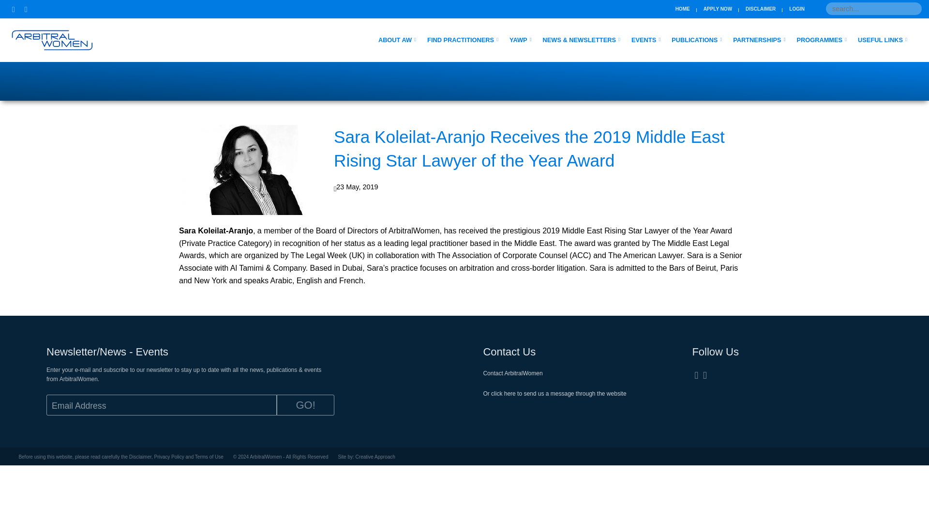  Describe the element at coordinates (717, 10) in the screenshot. I see `Apply Now` at that location.